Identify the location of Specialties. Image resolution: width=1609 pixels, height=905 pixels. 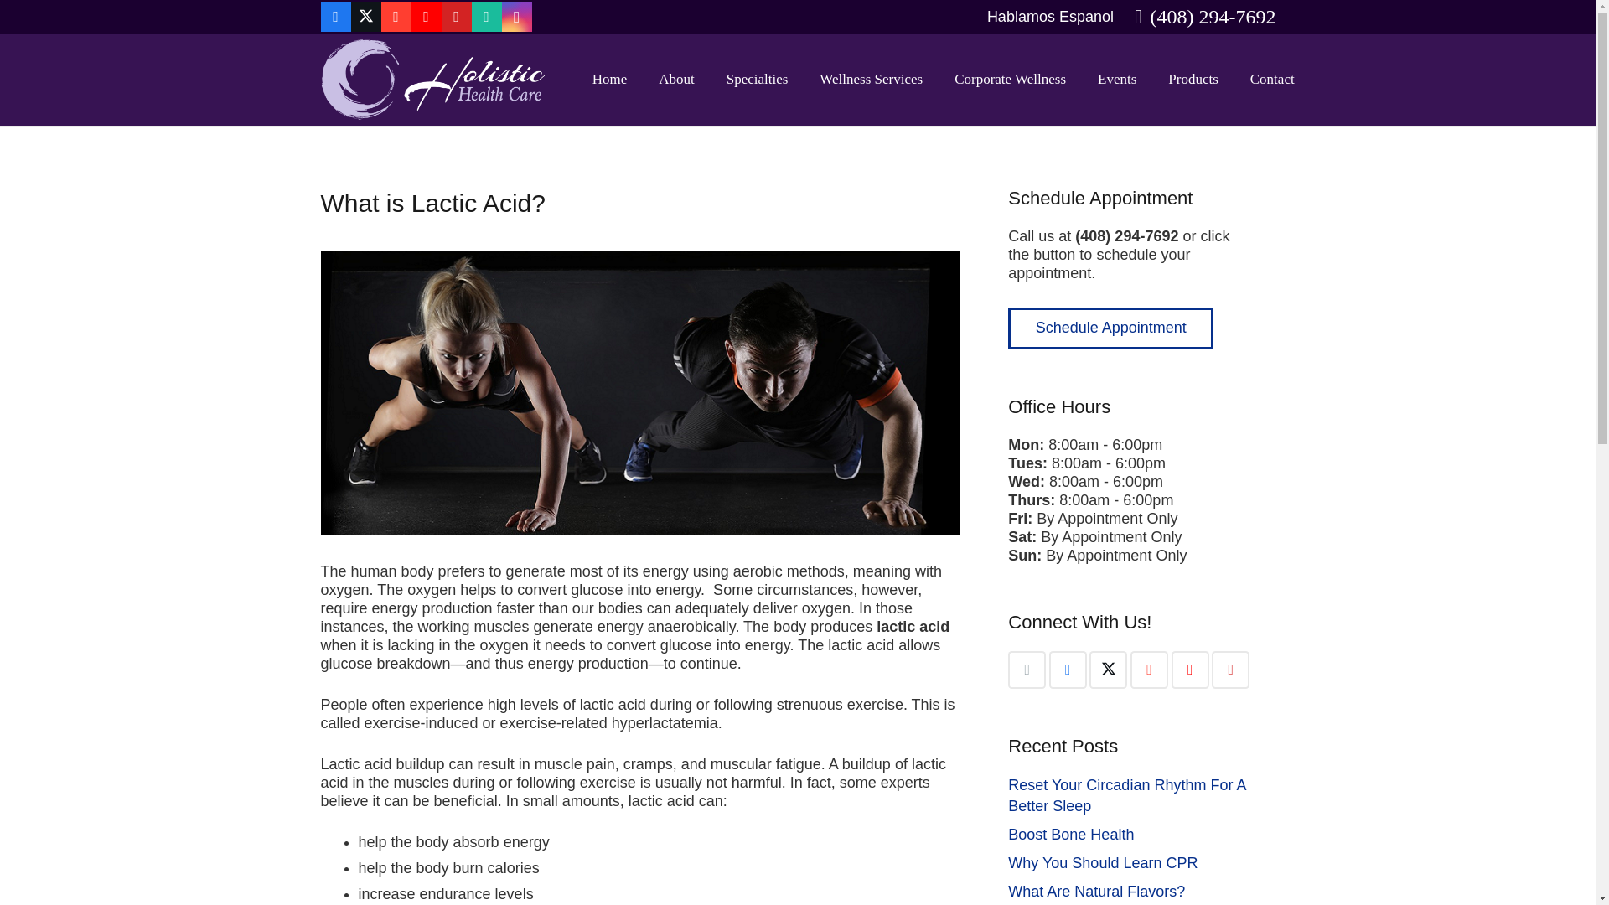
(758, 79).